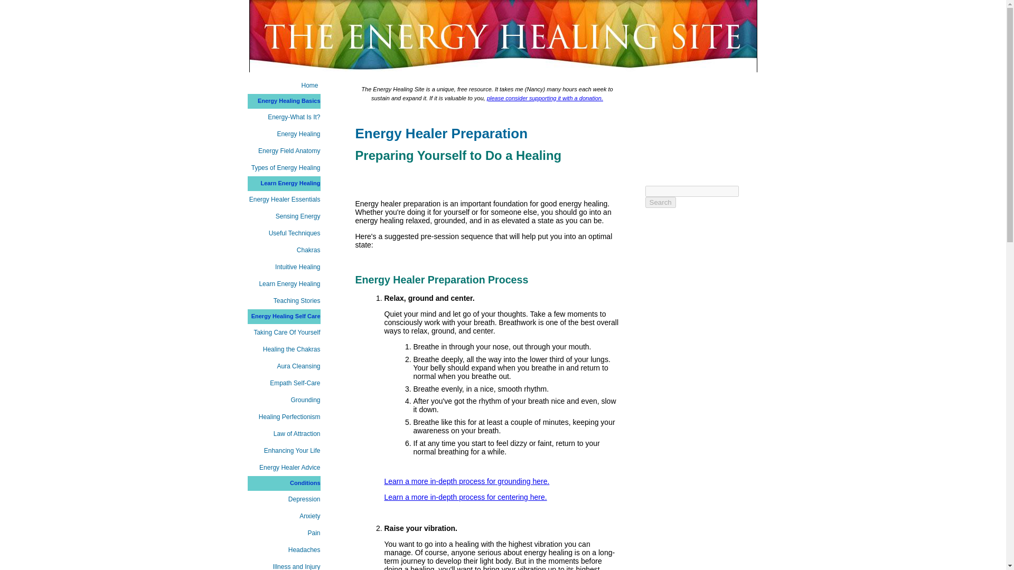 The image size is (1014, 570). What do you see at coordinates (284, 117) in the screenshot?
I see `Energy-What Is It?` at bounding box center [284, 117].